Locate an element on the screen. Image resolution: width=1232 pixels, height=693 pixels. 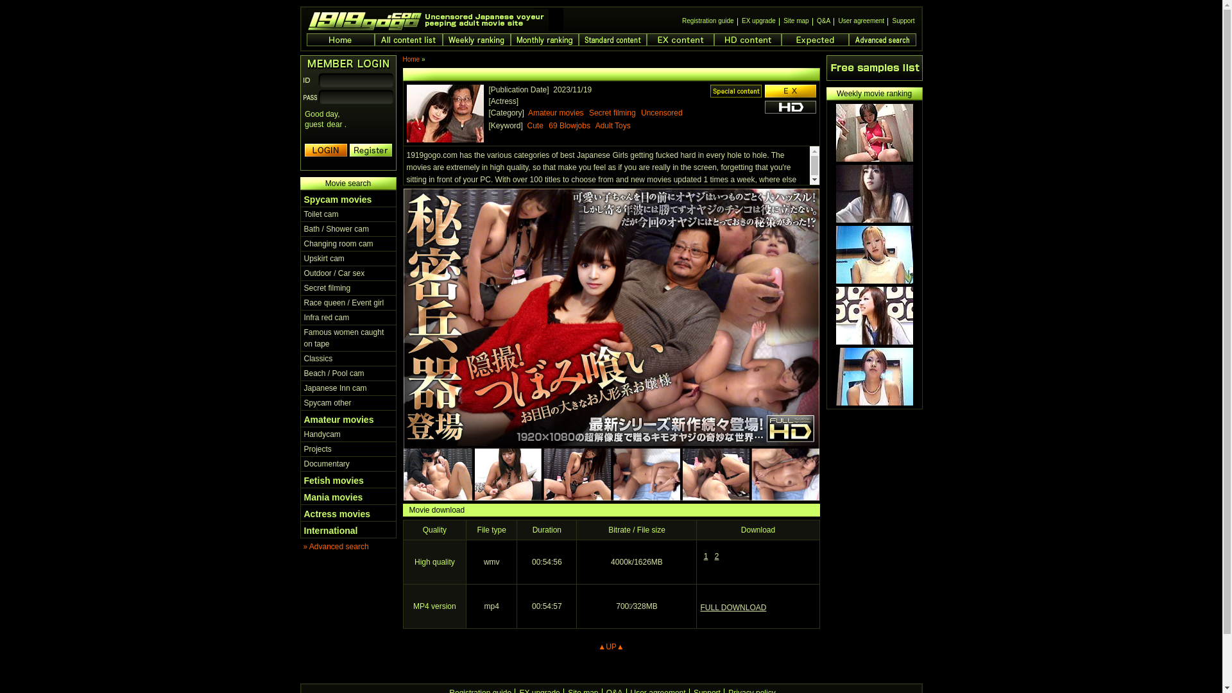
Documentary is located at coordinates (327, 464).